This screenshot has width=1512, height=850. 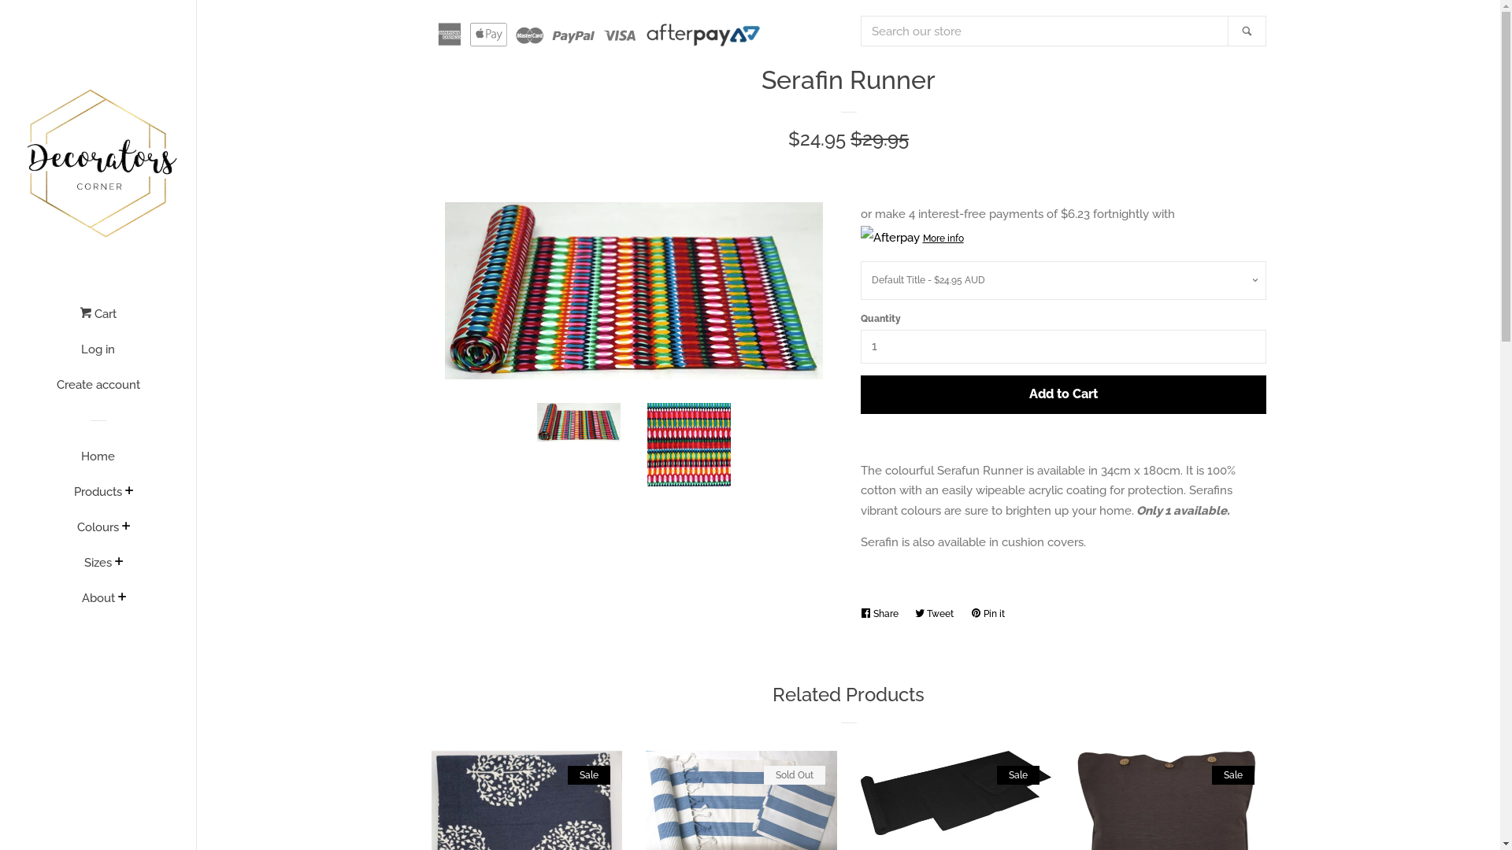 I want to click on expand, so click(x=126, y=527).